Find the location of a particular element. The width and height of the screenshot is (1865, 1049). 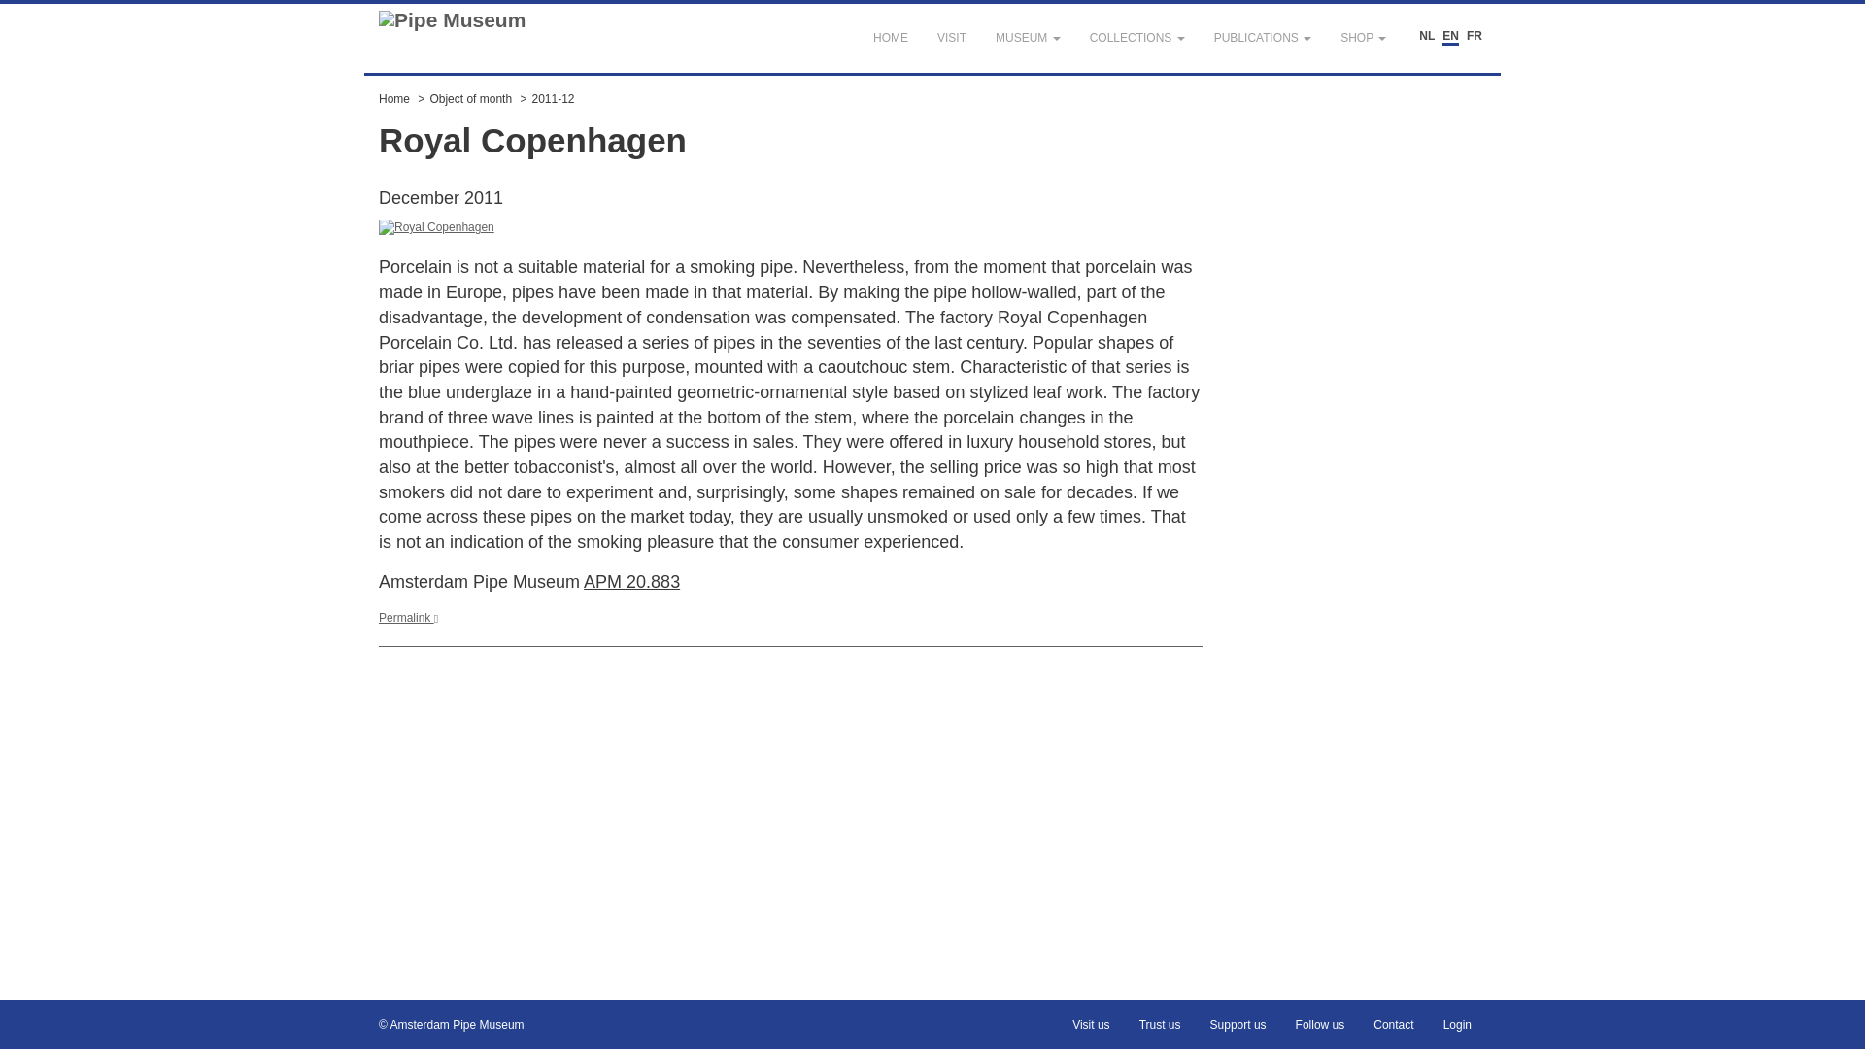

APM 20.883 is located at coordinates (631, 581).